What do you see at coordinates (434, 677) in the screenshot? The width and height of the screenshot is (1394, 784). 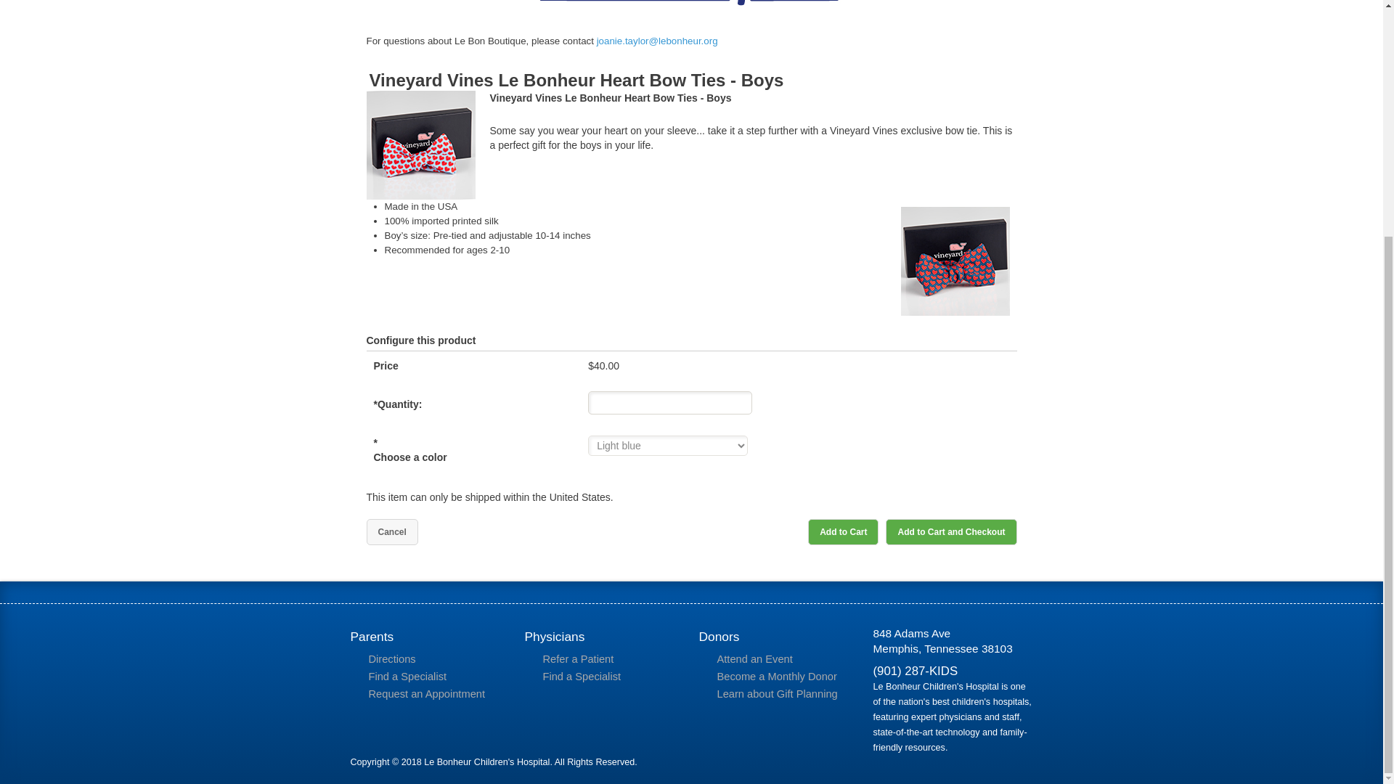 I see `Find a Specialist` at bounding box center [434, 677].